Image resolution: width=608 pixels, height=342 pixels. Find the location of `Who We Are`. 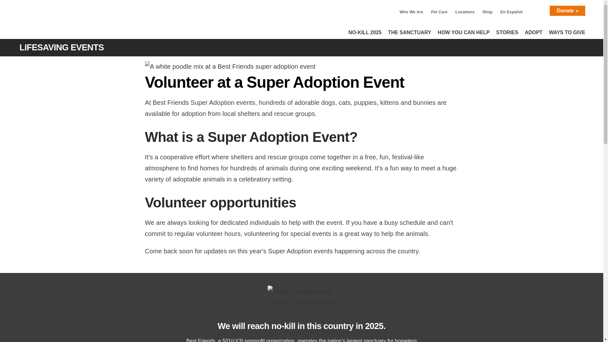

Who We Are is located at coordinates (411, 12).